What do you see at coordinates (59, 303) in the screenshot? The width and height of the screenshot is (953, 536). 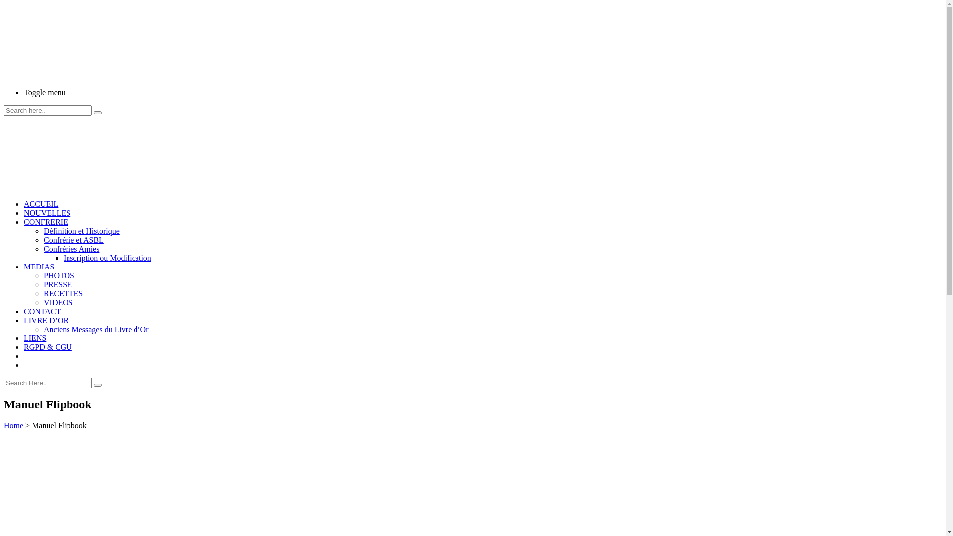 I see `VIDEOS` at bounding box center [59, 303].